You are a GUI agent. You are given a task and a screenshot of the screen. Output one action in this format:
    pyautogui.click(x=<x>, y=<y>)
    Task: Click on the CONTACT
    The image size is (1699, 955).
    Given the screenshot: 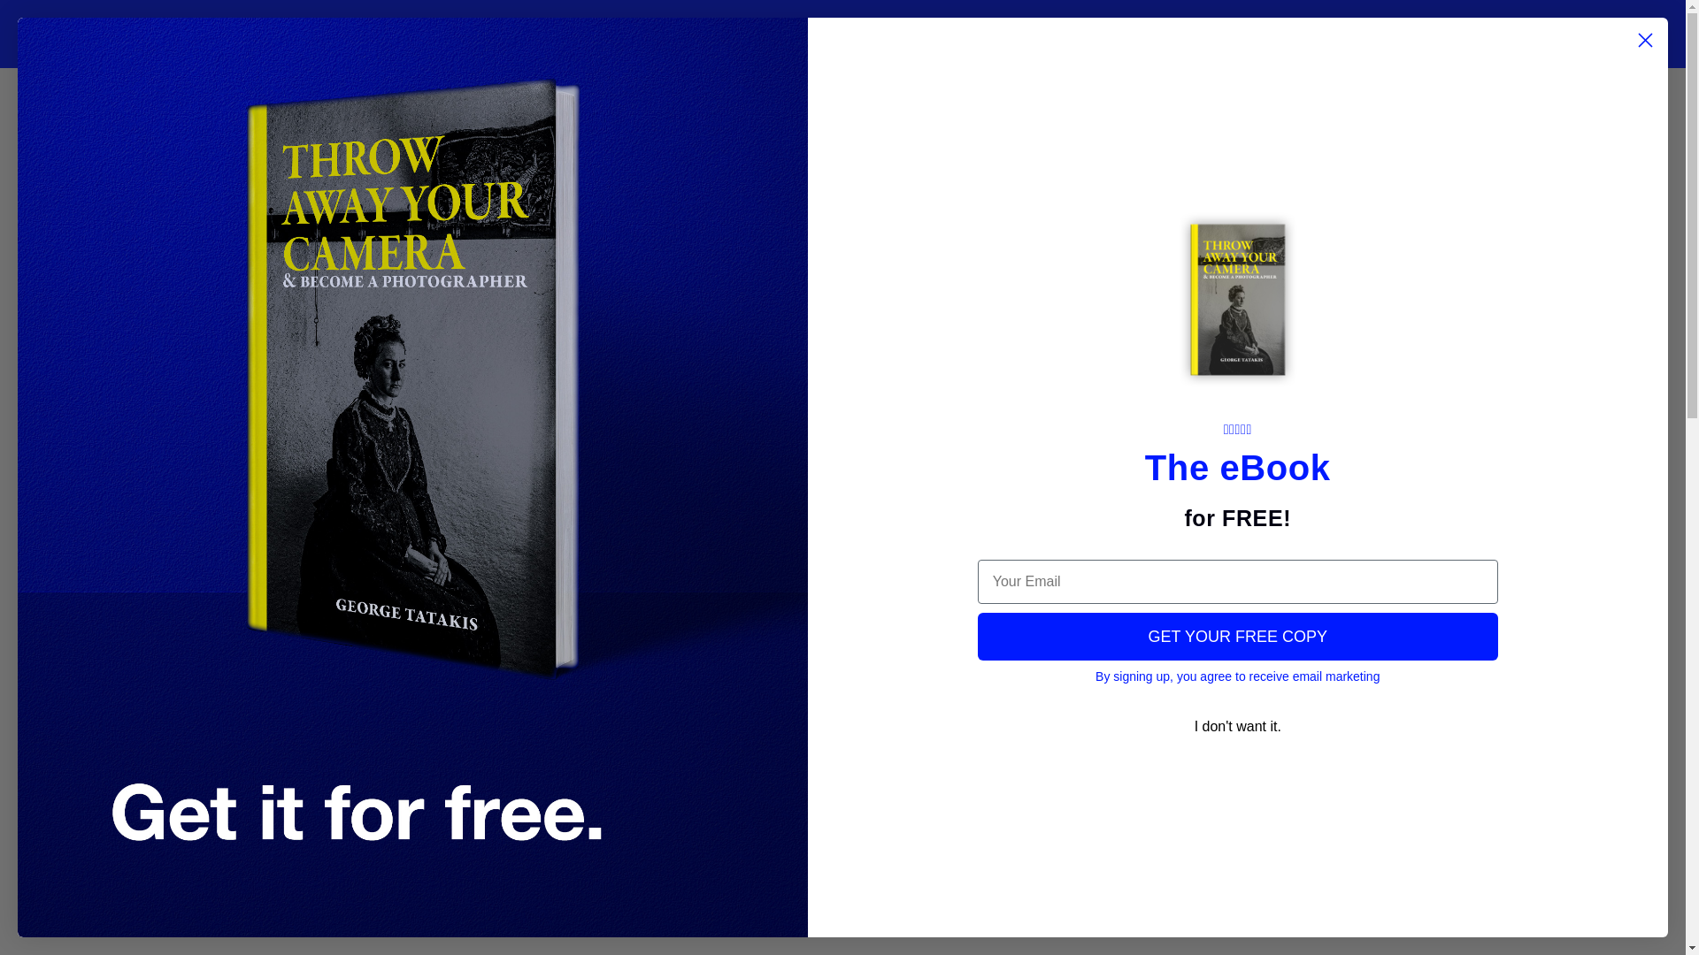 What is the action you would take?
    pyautogui.click(x=719, y=34)
    